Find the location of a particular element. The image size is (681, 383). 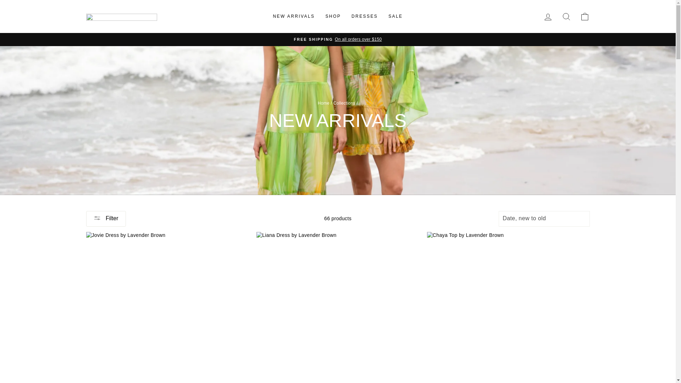

NEW ARRIVALS is located at coordinates (294, 16).